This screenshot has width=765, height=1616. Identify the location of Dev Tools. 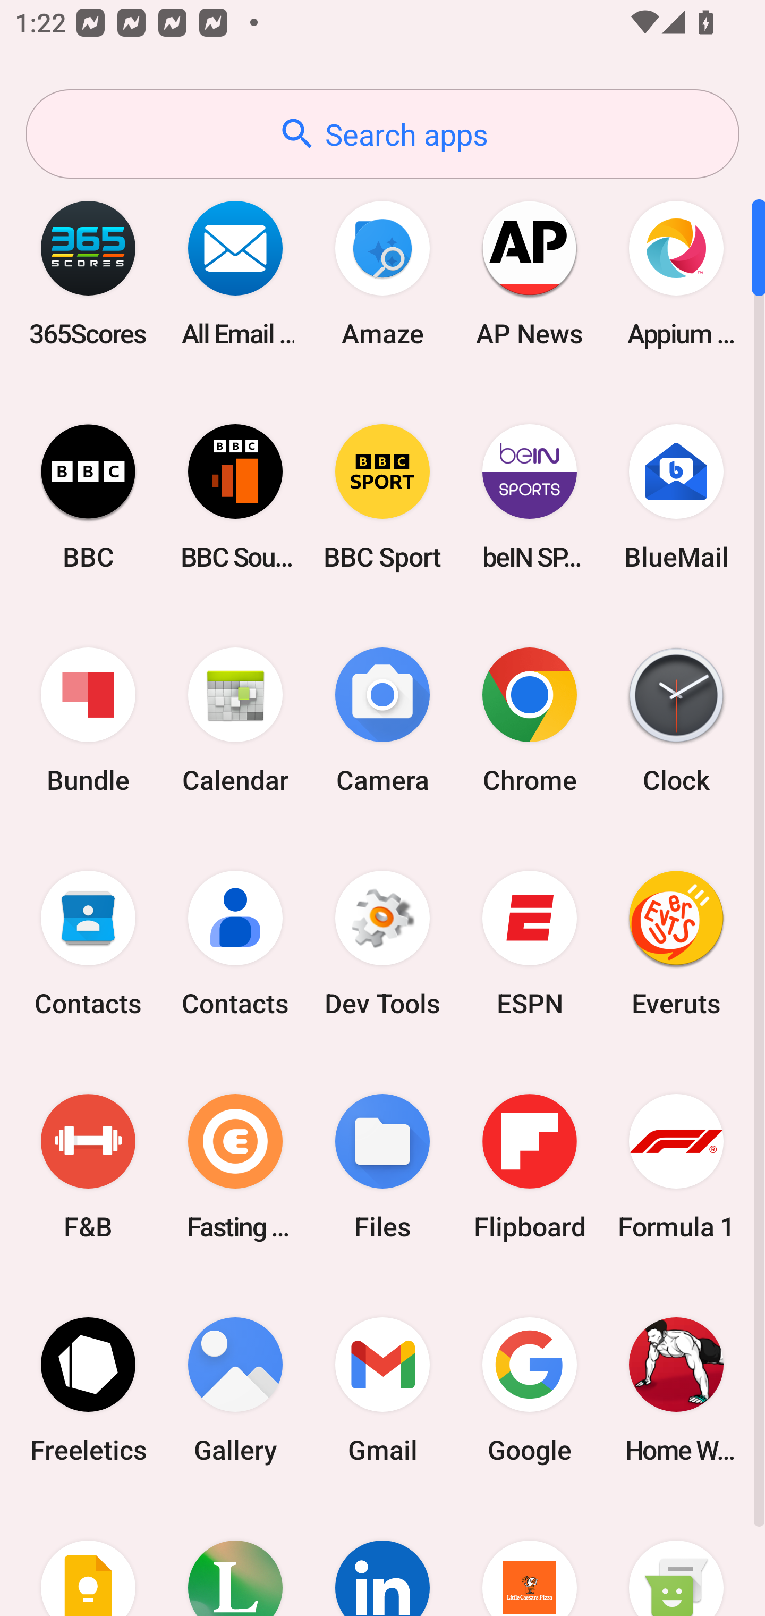
(382, 944).